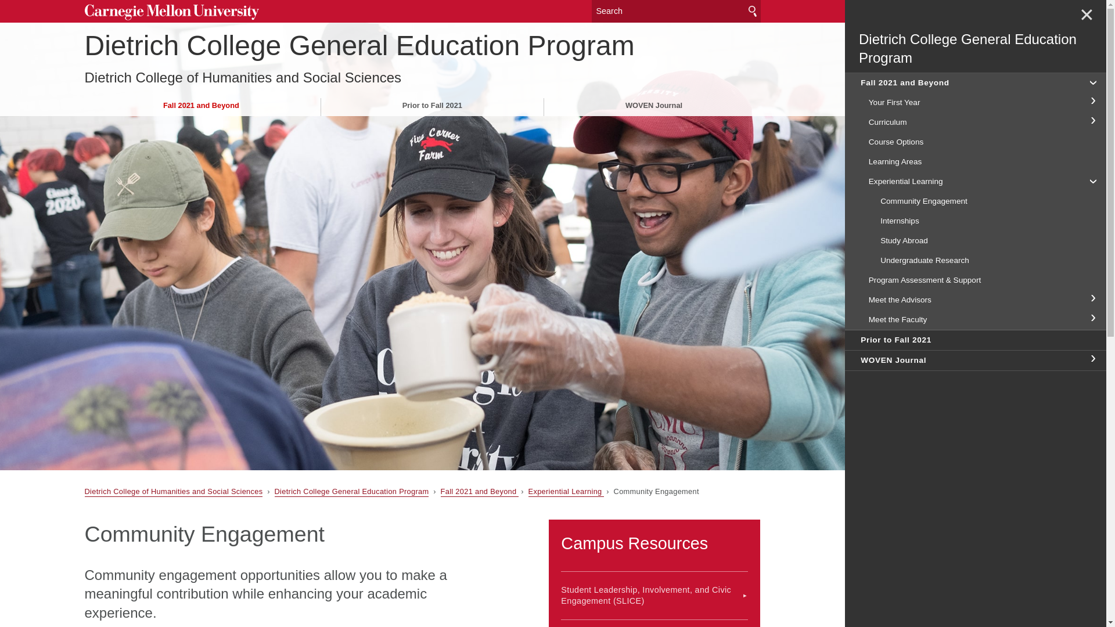 This screenshot has height=627, width=1115. What do you see at coordinates (174, 492) in the screenshot?
I see `Dietrich College of Humanities and Social Sciences` at bounding box center [174, 492].